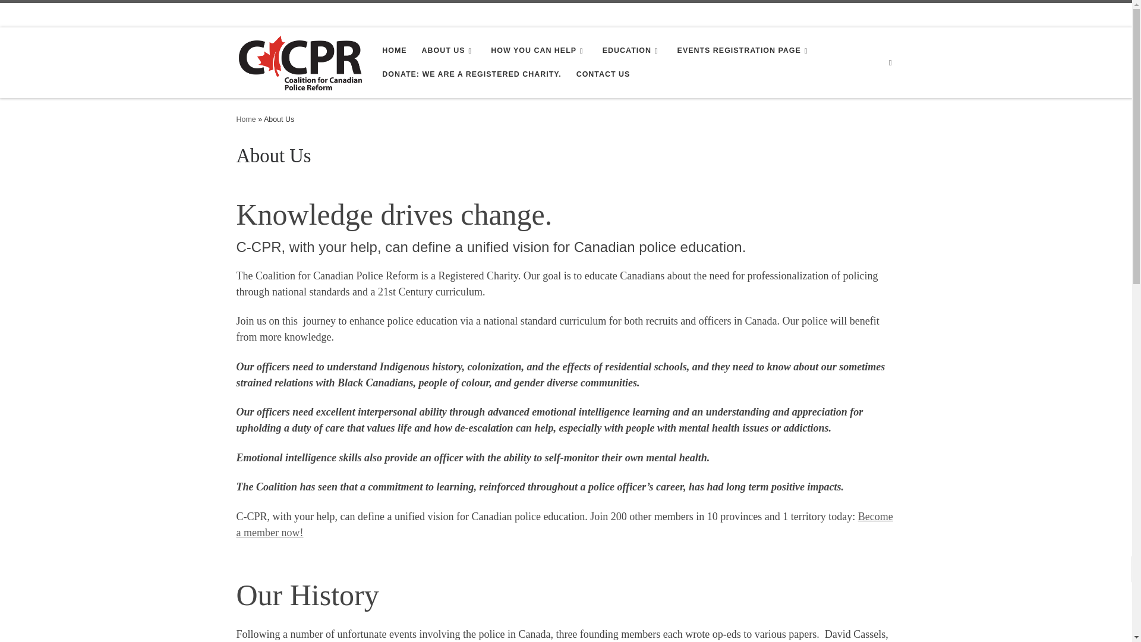 This screenshot has height=642, width=1141. I want to click on HOME, so click(395, 50).